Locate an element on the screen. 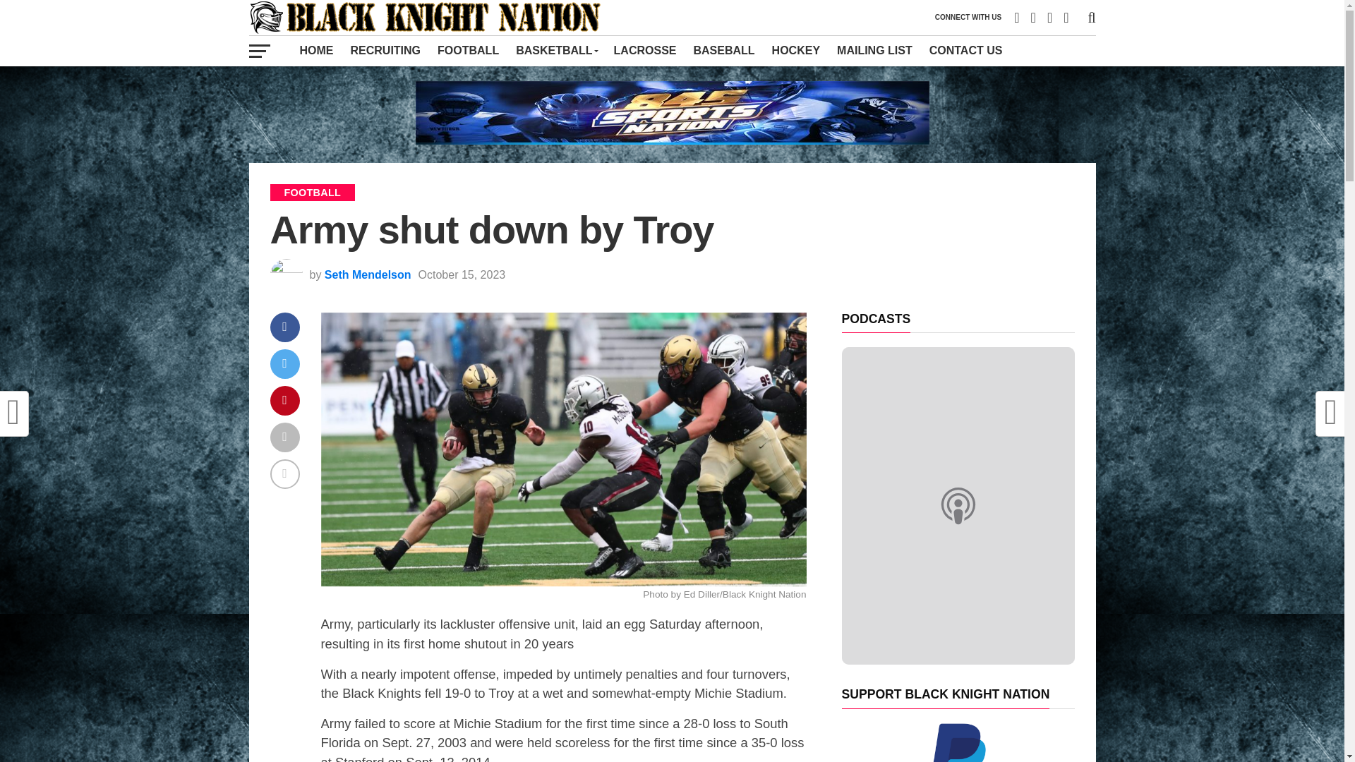 This screenshot has width=1355, height=762. Posts by Seth Mendelson is located at coordinates (368, 275).